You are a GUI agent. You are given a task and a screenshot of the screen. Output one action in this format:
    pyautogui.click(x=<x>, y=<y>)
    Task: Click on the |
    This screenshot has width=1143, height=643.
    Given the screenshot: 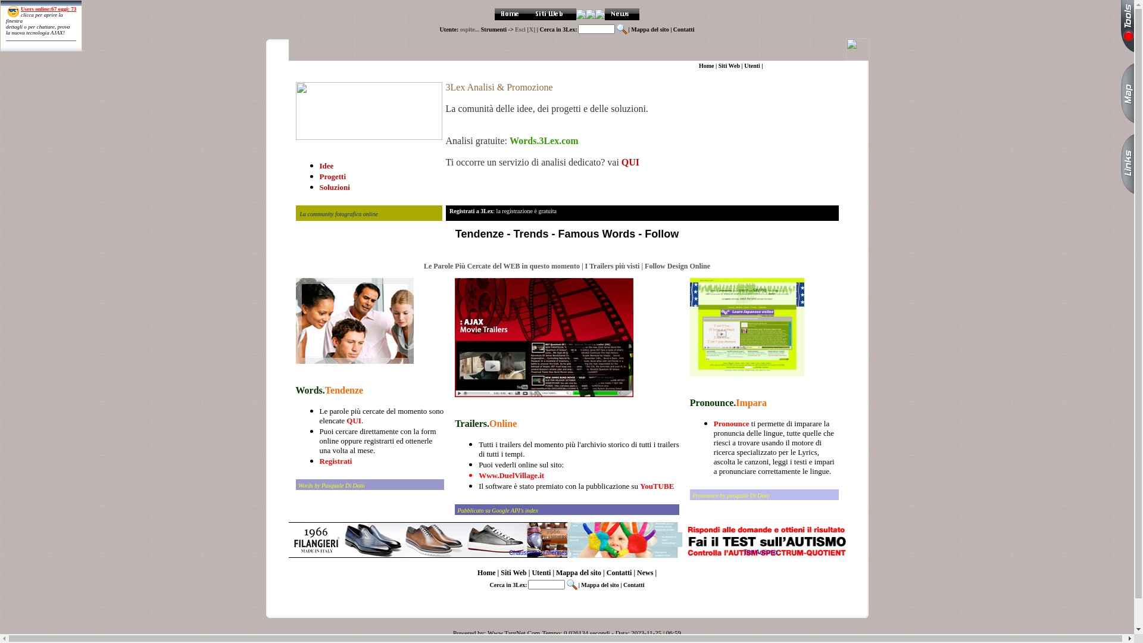 What is the action you would take?
    pyautogui.click(x=630, y=30)
    